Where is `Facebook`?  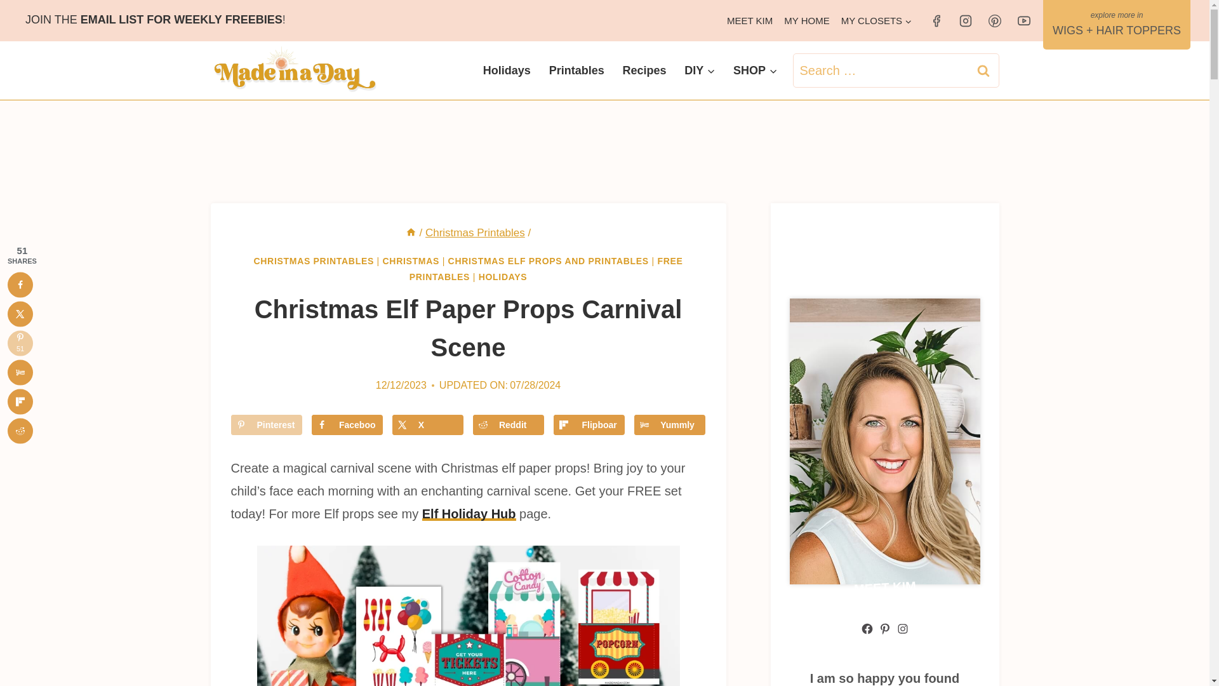 Facebook is located at coordinates (347, 424).